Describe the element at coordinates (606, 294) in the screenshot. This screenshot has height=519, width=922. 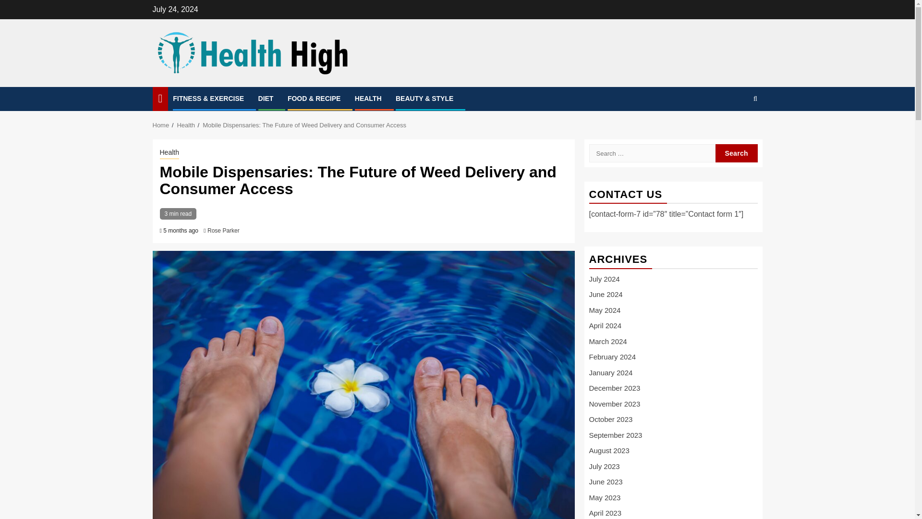
I see `June 2024` at that location.